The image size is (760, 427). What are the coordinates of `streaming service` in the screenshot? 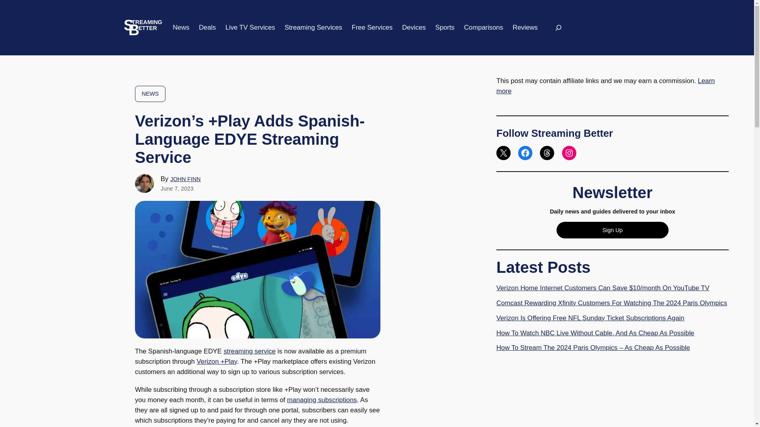 It's located at (249, 351).